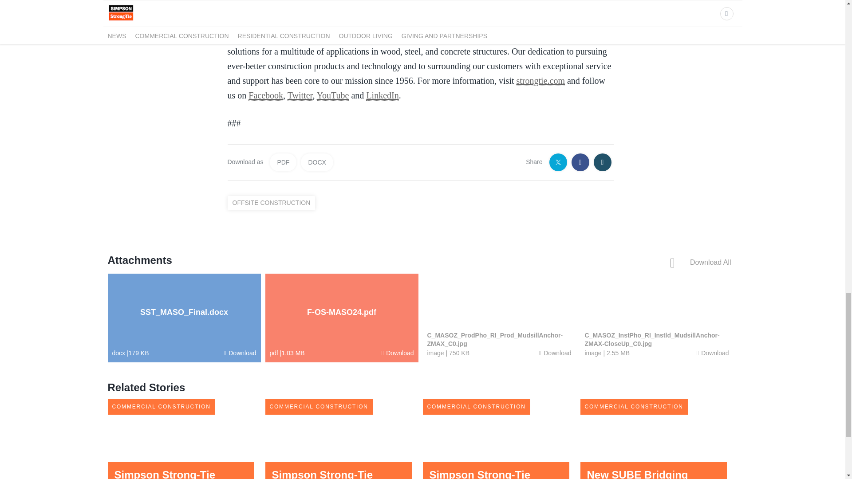 The height and width of the screenshot is (479, 852). Describe the element at coordinates (273, 203) in the screenshot. I see `OFFSITE CONSTRUCTION` at that location.